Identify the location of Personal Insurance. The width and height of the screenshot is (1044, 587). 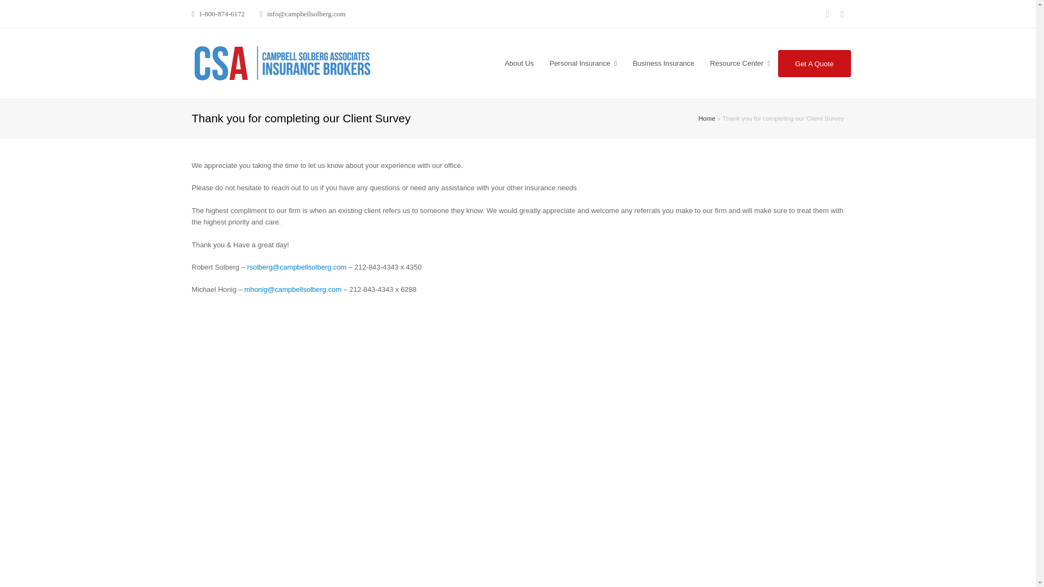
(583, 63).